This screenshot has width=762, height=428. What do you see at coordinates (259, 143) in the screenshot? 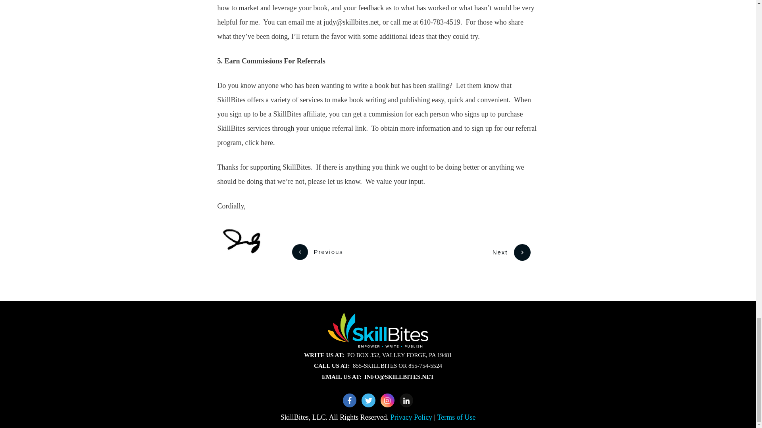
I see `click here` at bounding box center [259, 143].